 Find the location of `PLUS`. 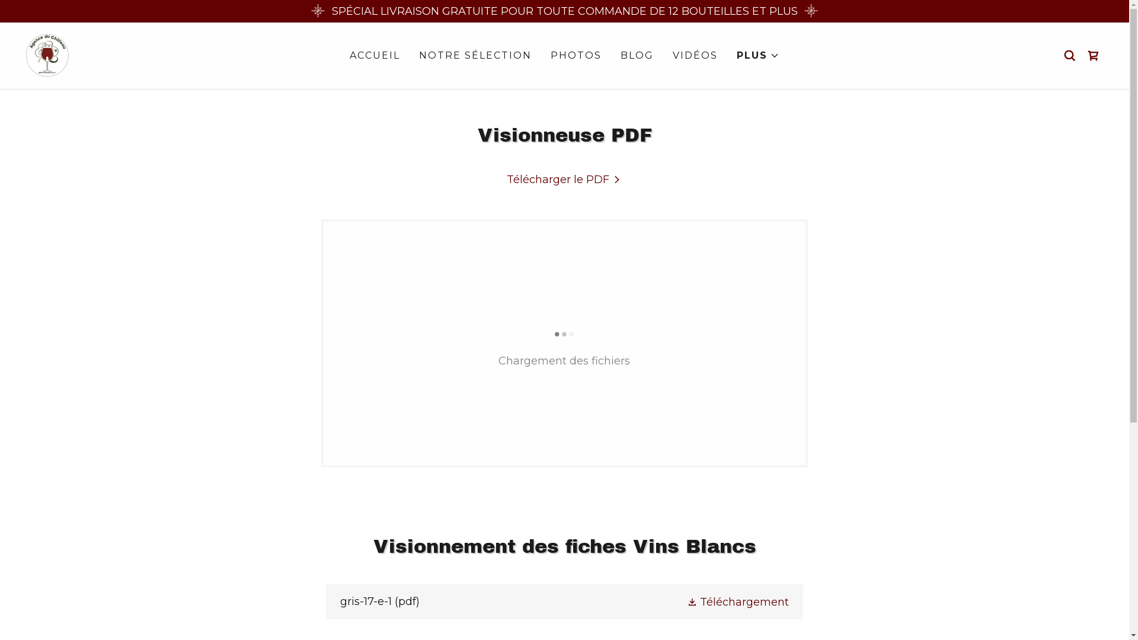

PLUS is located at coordinates (758, 56).